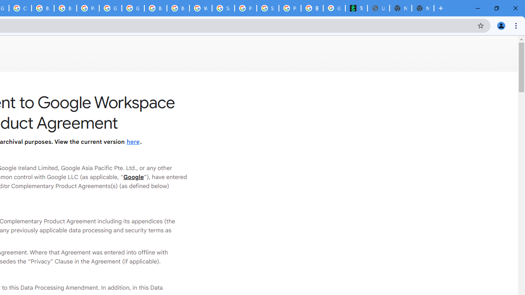  I want to click on Browse Chrome as a guest - Computer - Google Chrome Help, so click(43, 8).